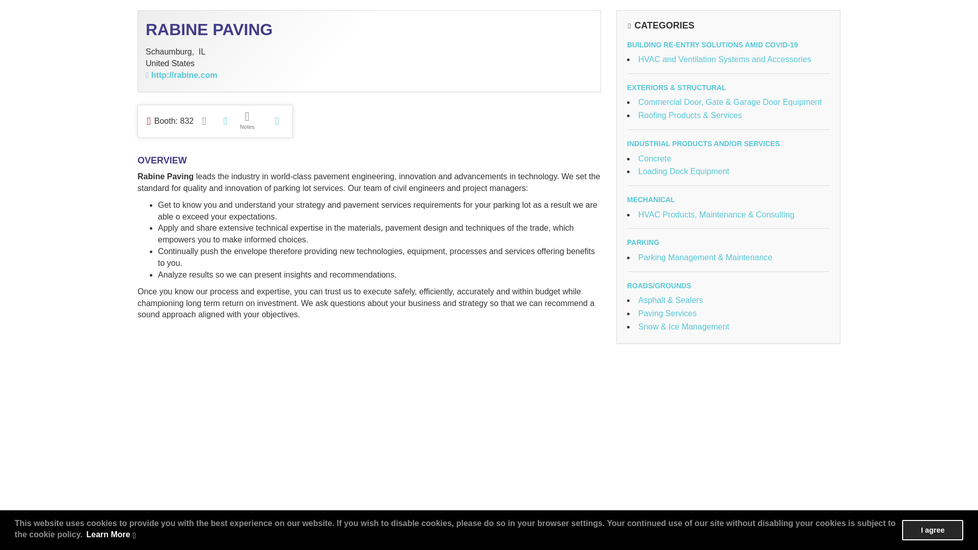  I want to click on Log in to add notes, so click(247, 121).